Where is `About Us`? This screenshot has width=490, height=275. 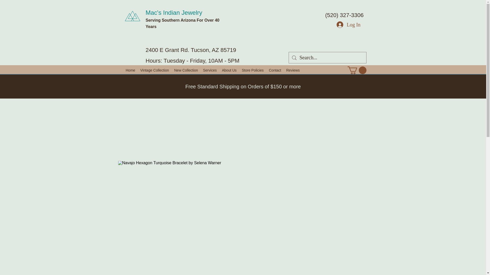 About Us is located at coordinates (229, 70).